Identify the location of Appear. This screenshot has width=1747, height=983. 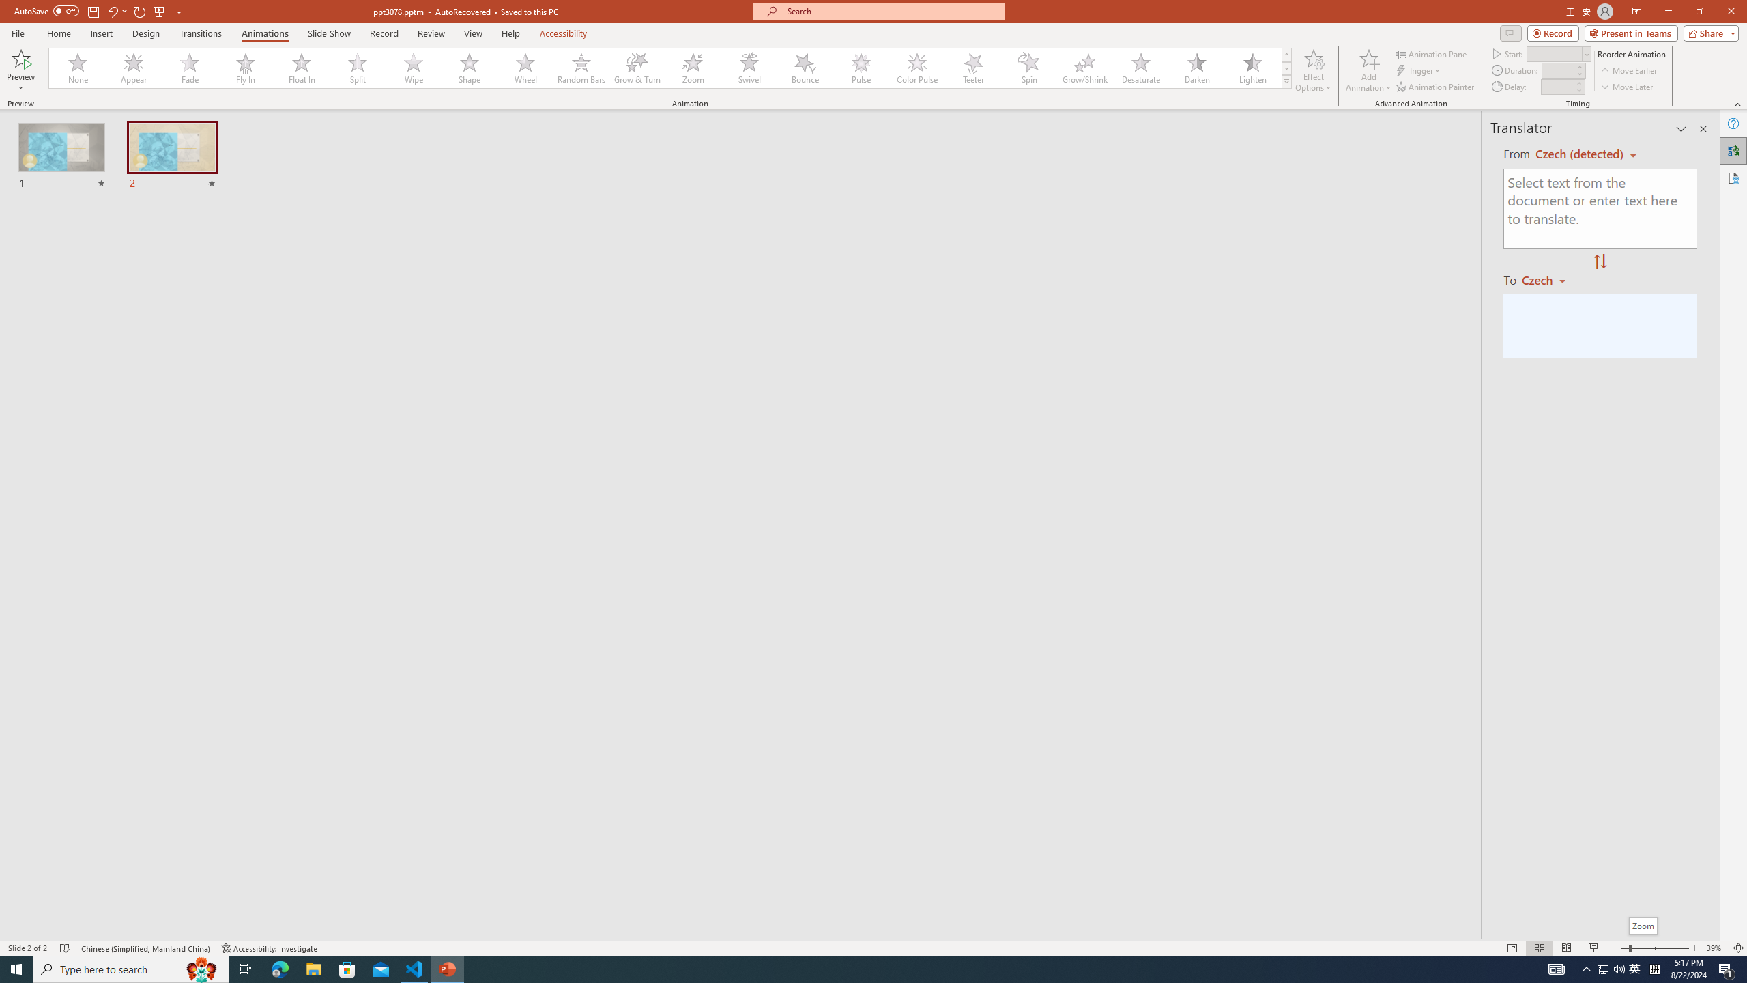
(134, 68).